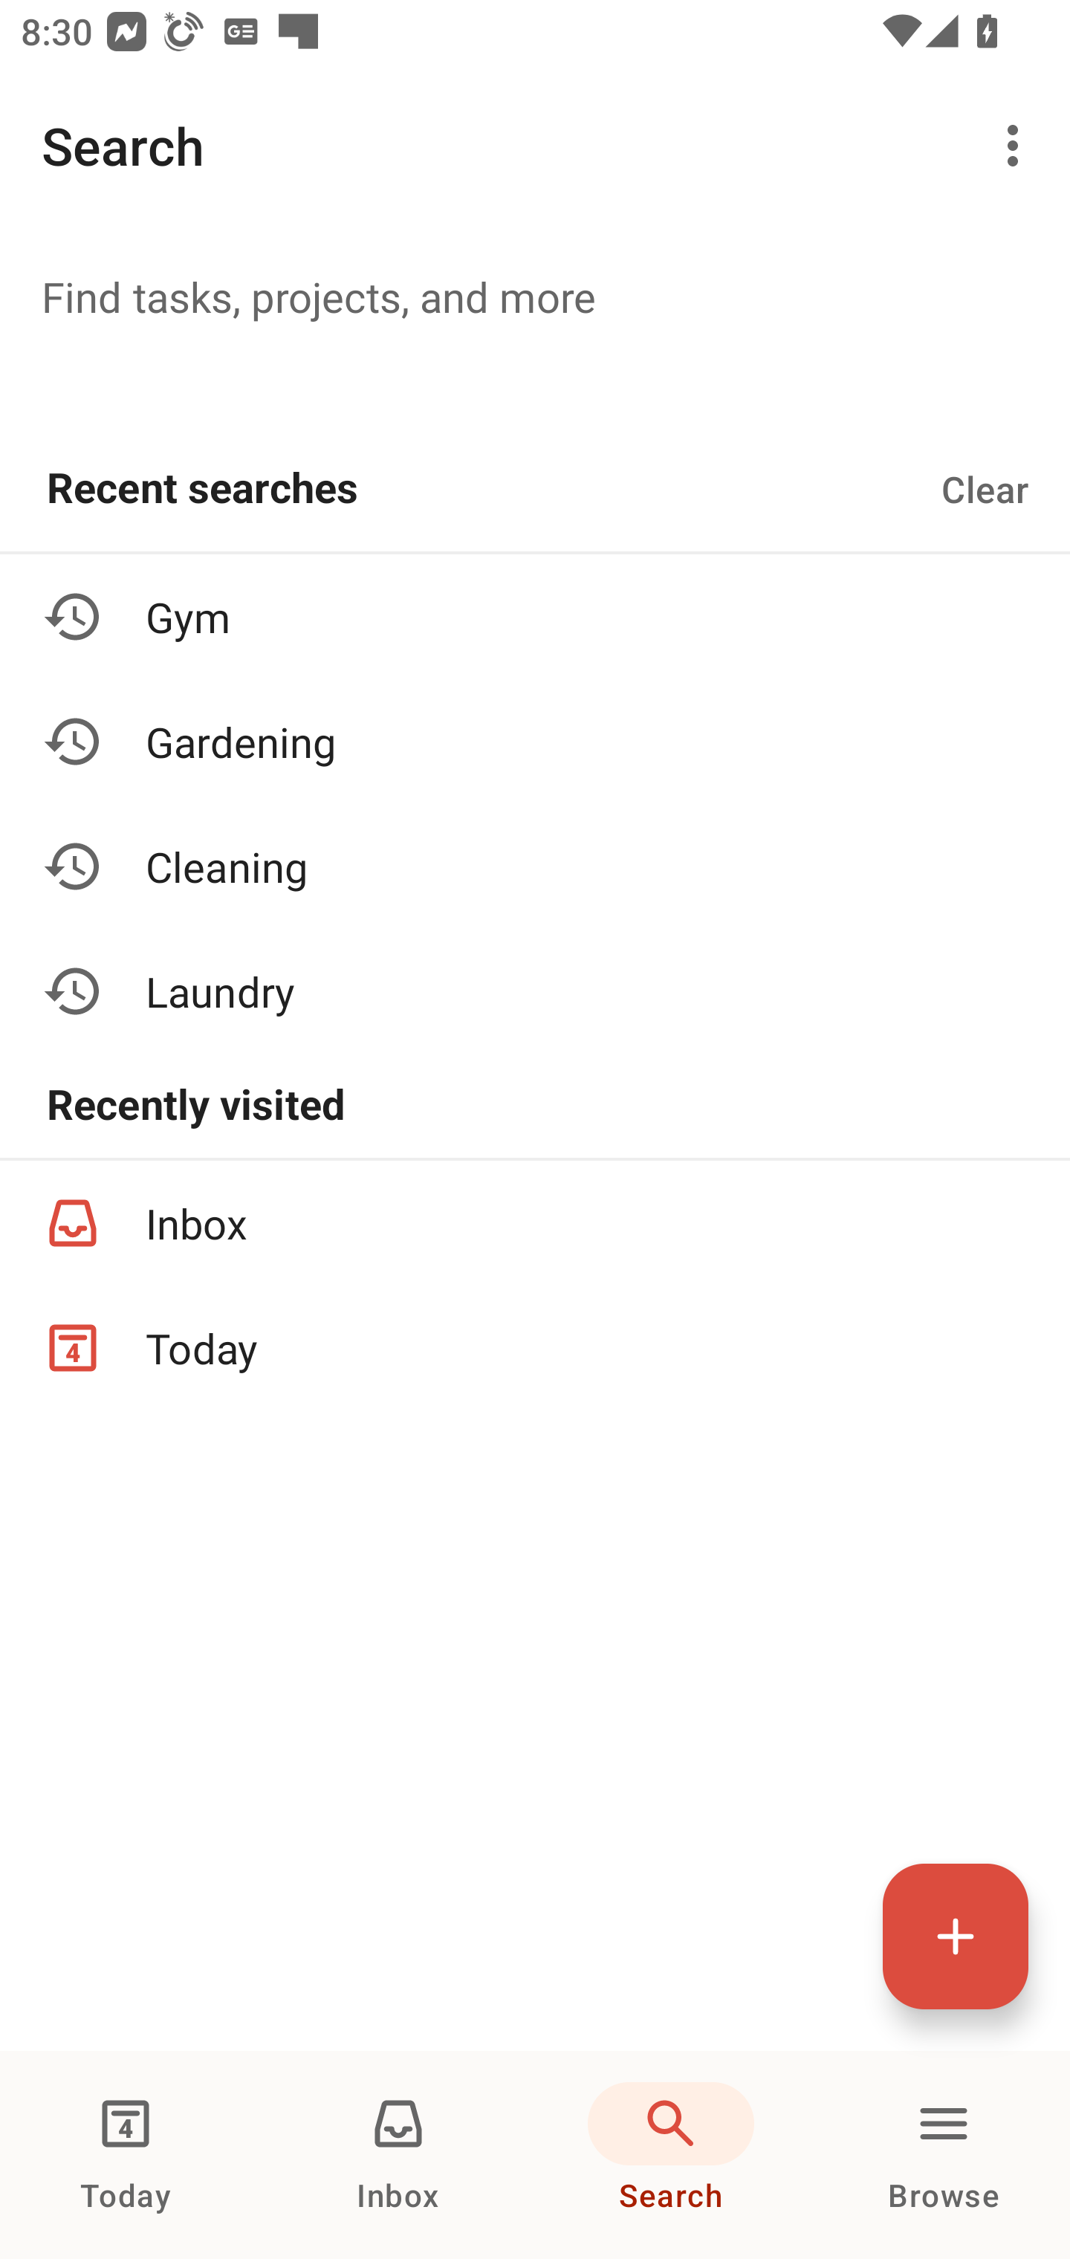 This screenshot has height=2259, width=1070. Describe the element at coordinates (535, 146) in the screenshot. I see `Search More options` at that location.